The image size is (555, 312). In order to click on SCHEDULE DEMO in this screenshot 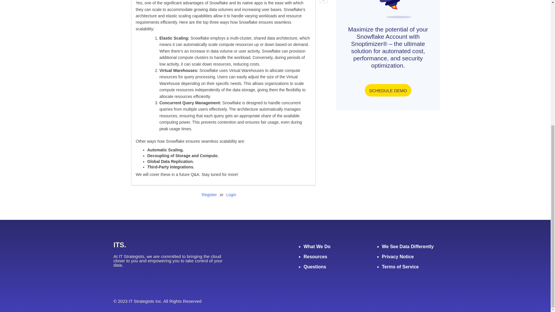, I will do `click(388, 90)`.